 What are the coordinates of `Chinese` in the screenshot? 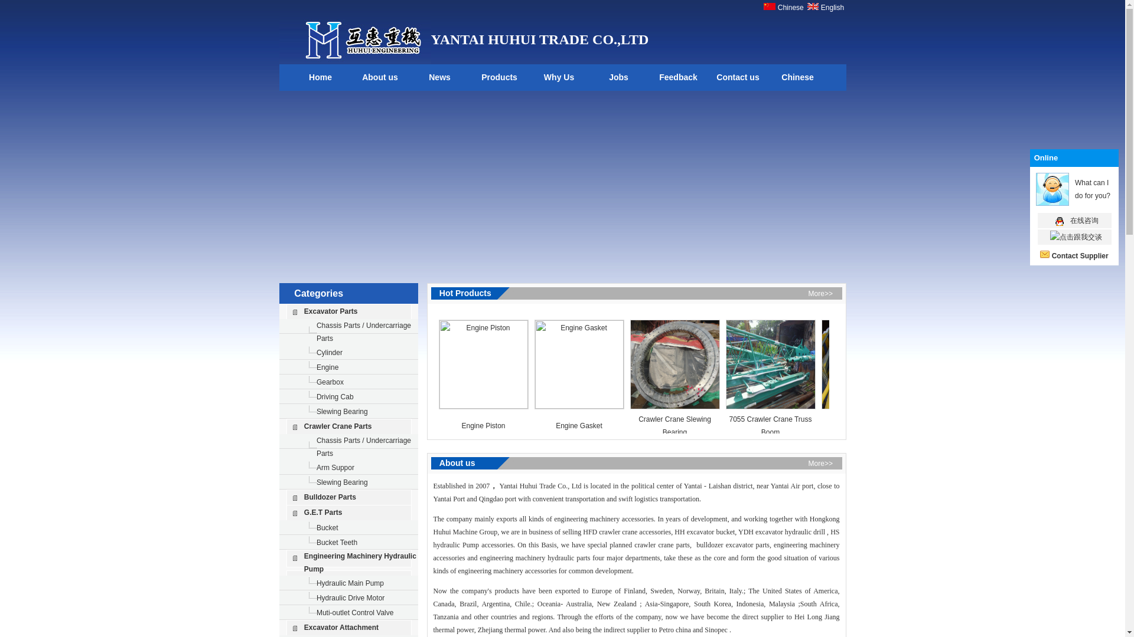 It's located at (789, 8).